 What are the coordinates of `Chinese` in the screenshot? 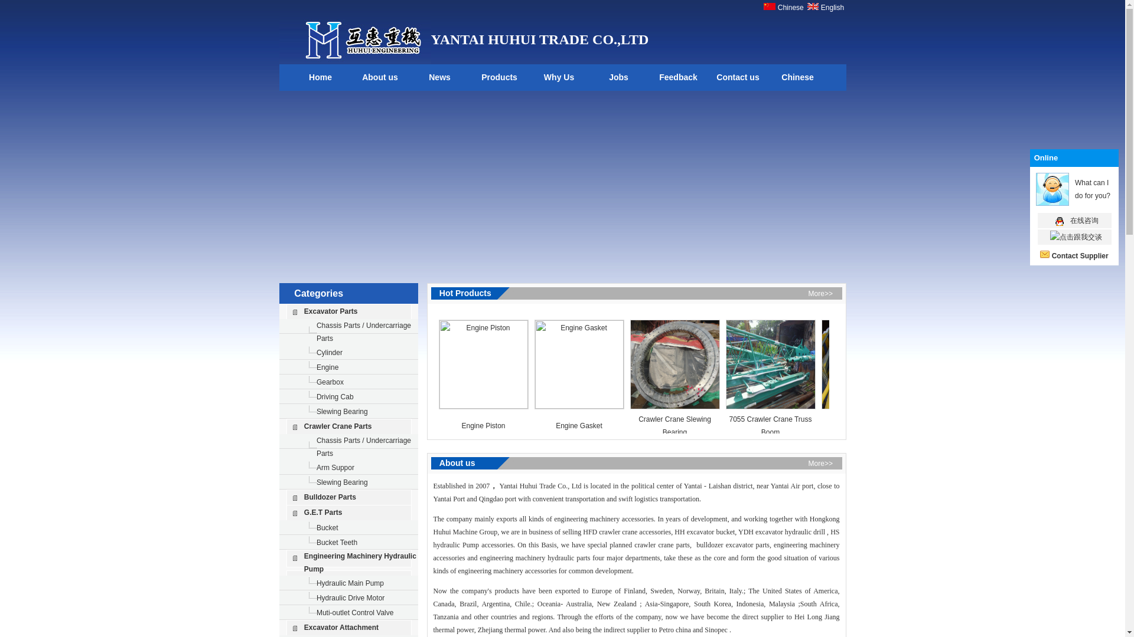 It's located at (789, 8).